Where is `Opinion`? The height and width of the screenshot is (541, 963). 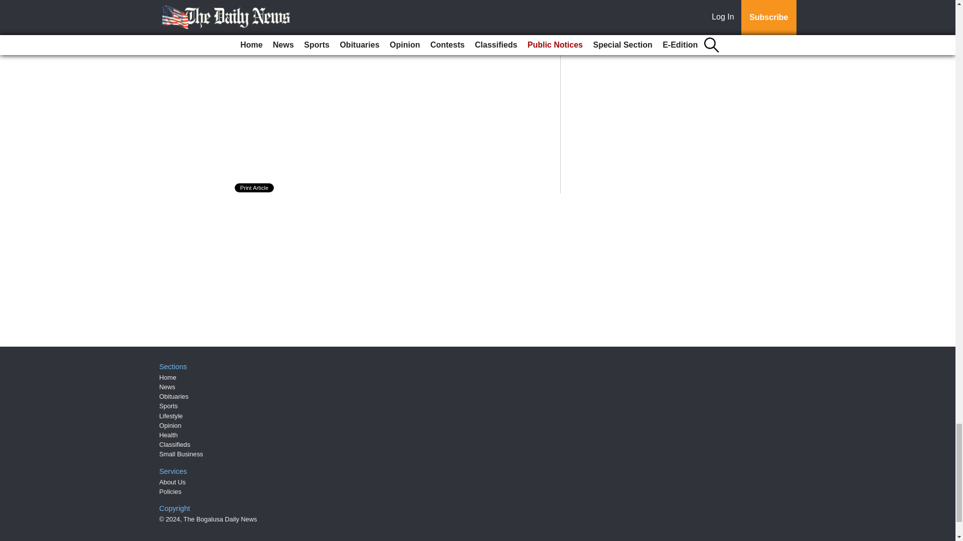
Opinion is located at coordinates (171, 426).